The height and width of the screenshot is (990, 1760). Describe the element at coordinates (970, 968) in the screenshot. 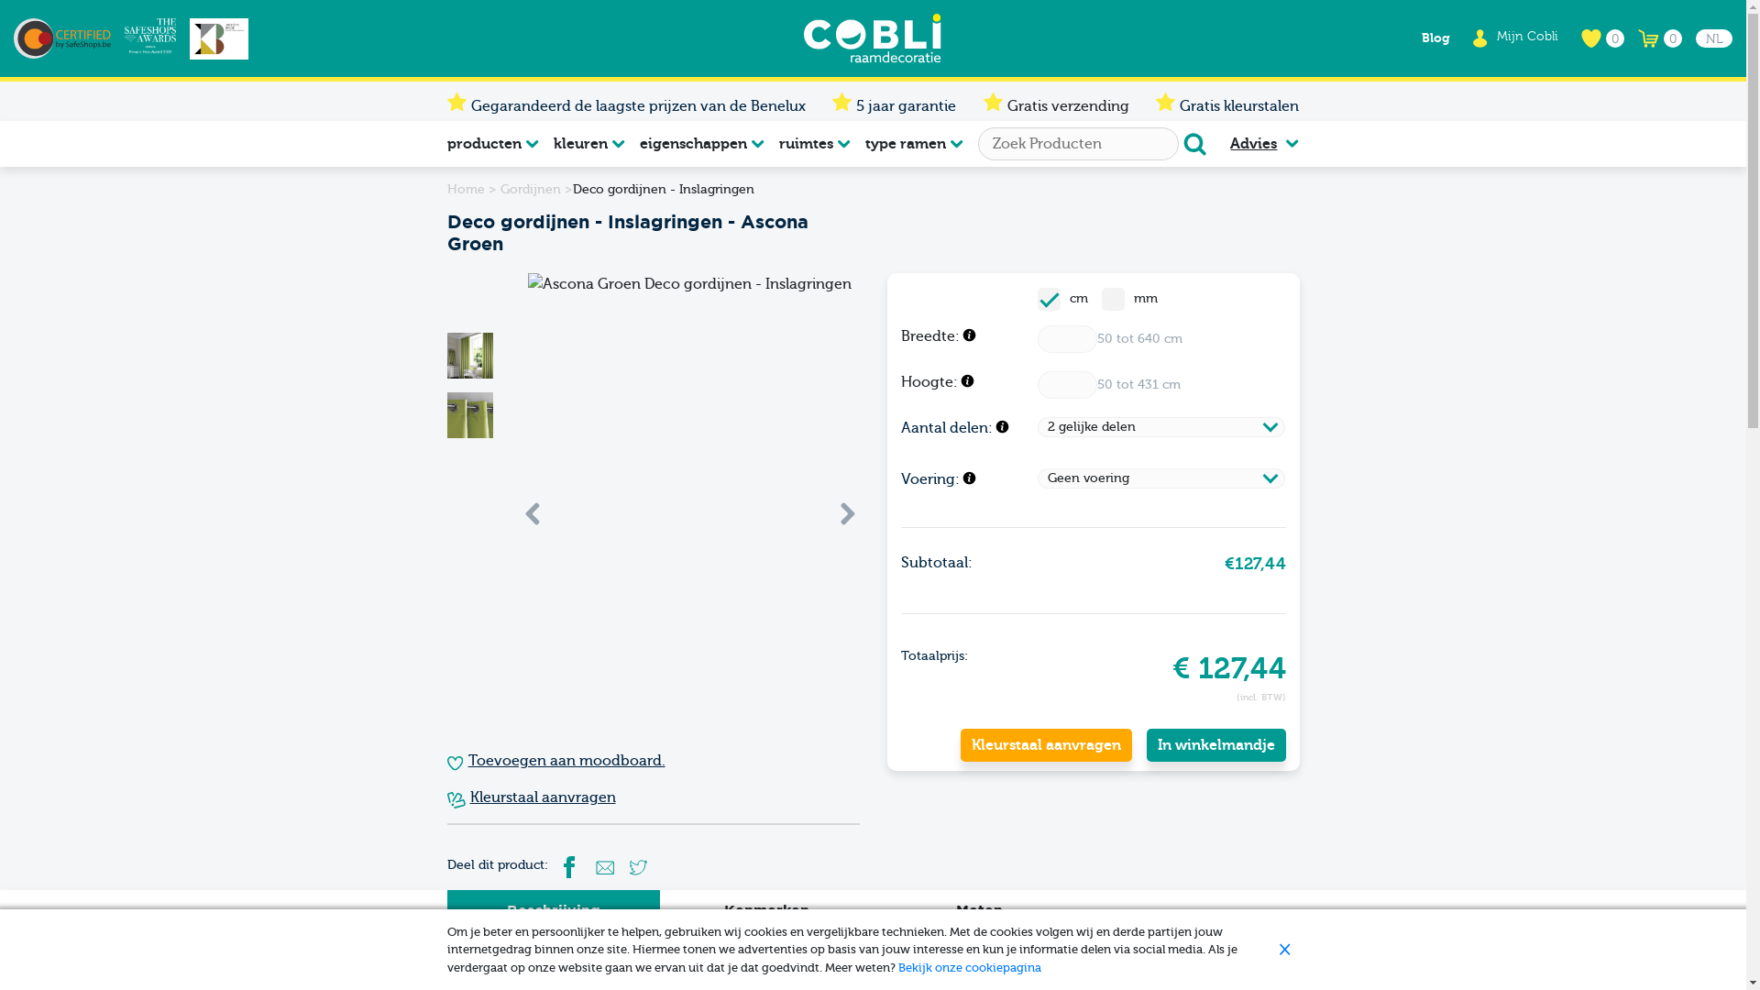

I see `Bekijk onze cookiepagina` at that location.